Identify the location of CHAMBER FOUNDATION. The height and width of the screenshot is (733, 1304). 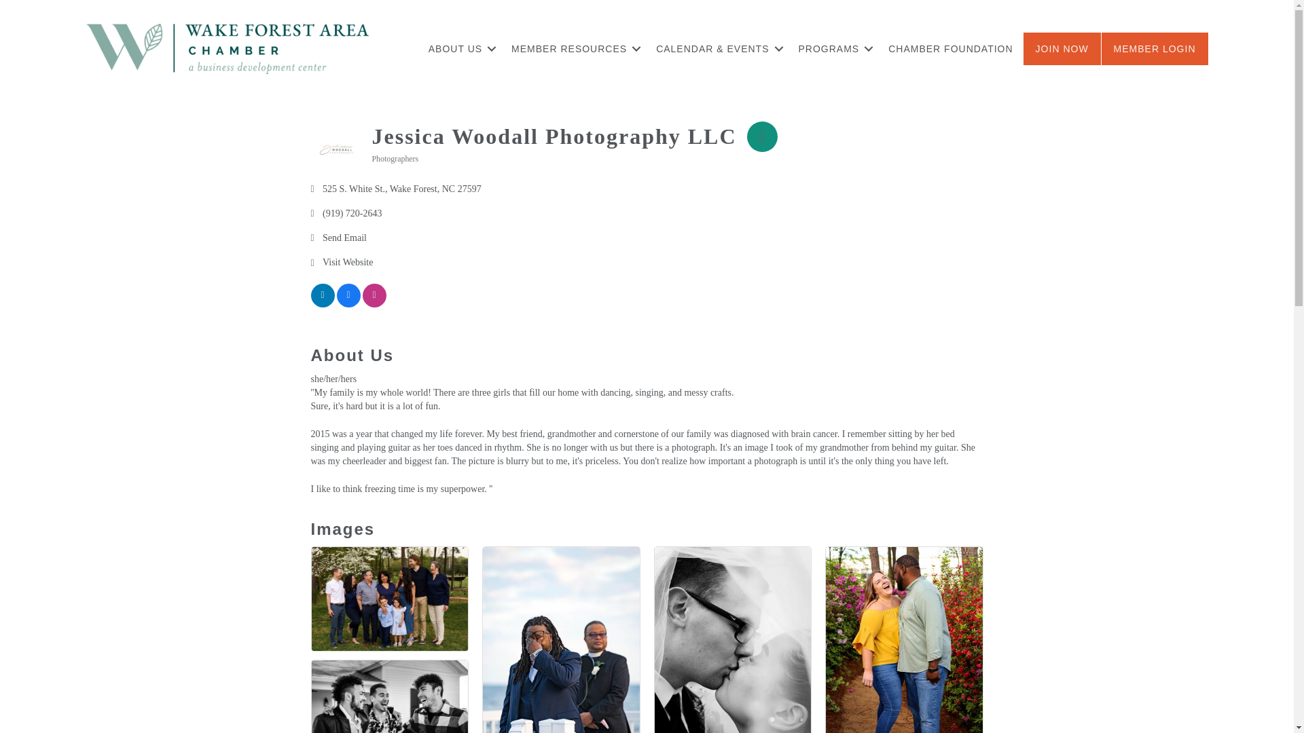
(951, 49).